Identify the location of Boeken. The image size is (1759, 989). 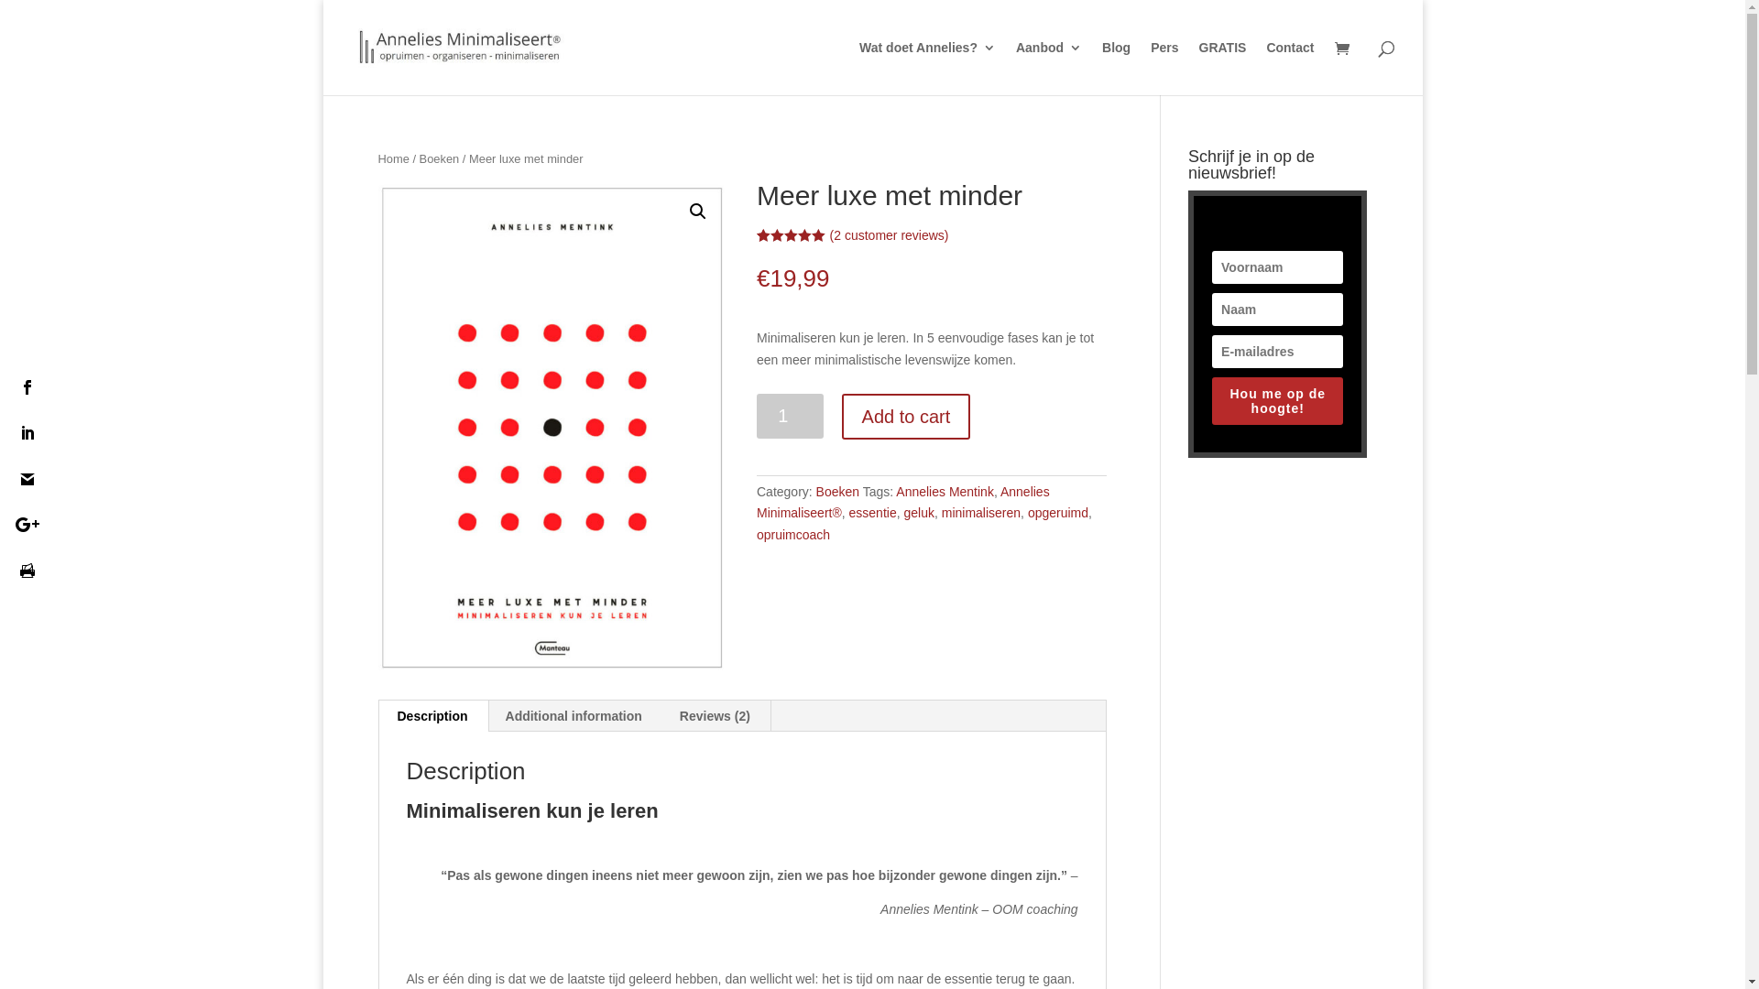
(837, 491).